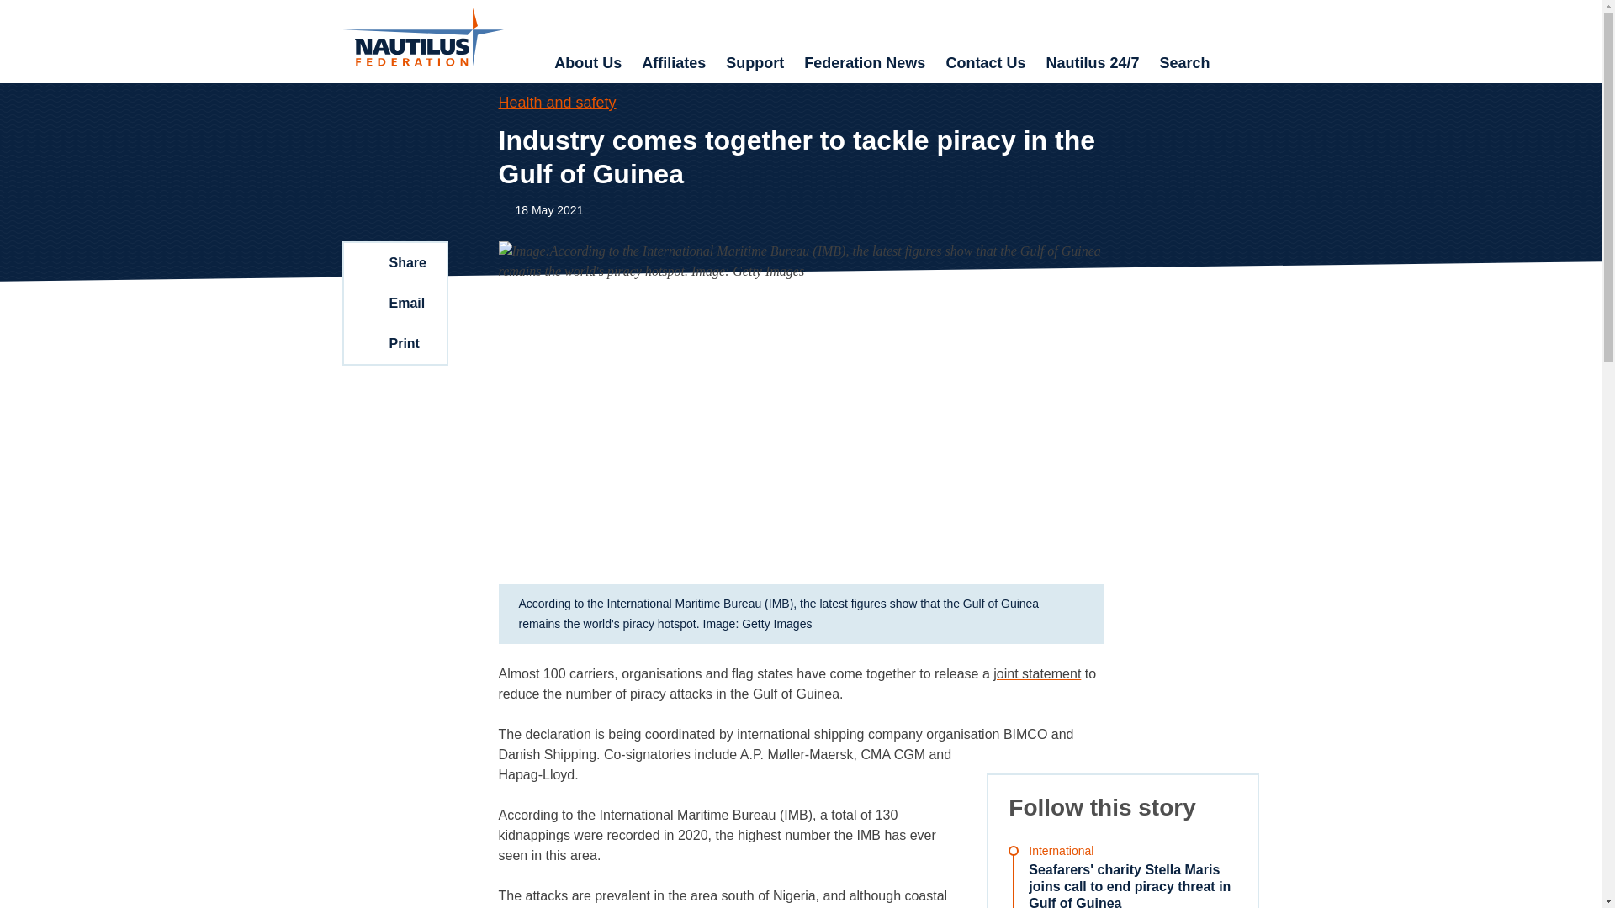 Image resolution: width=1615 pixels, height=908 pixels. Describe the element at coordinates (755, 64) in the screenshot. I see `Support` at that location.